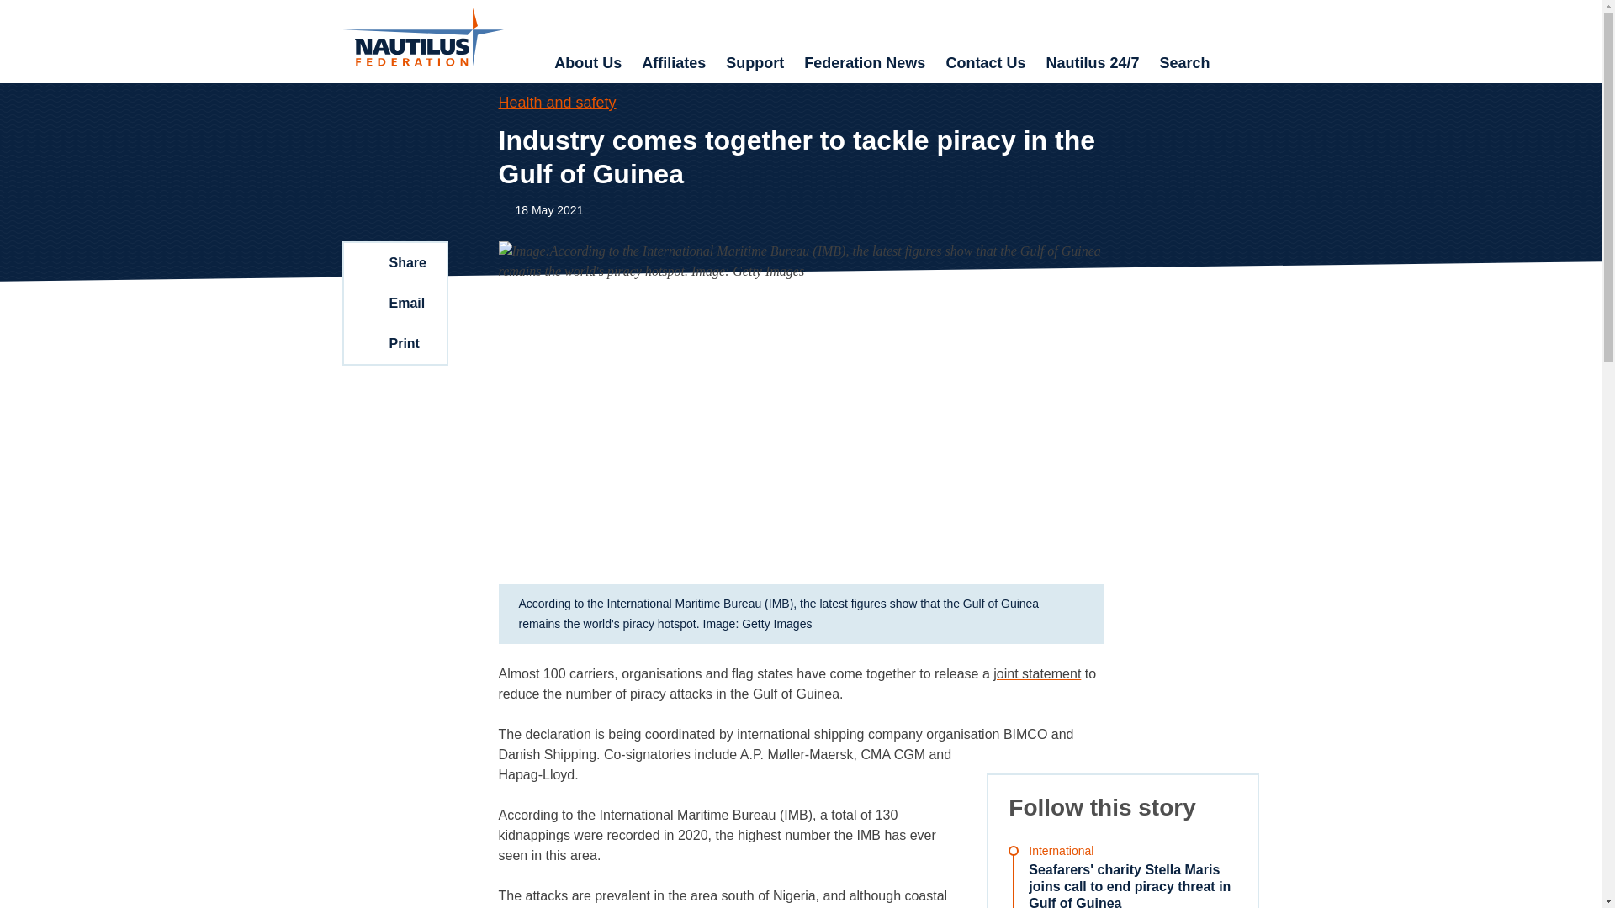 Image resolution: width=1615 pixels, height=908 pixels. Describe the element at coordinates (755, 64) in the screenshot. I see `Support` at that location.